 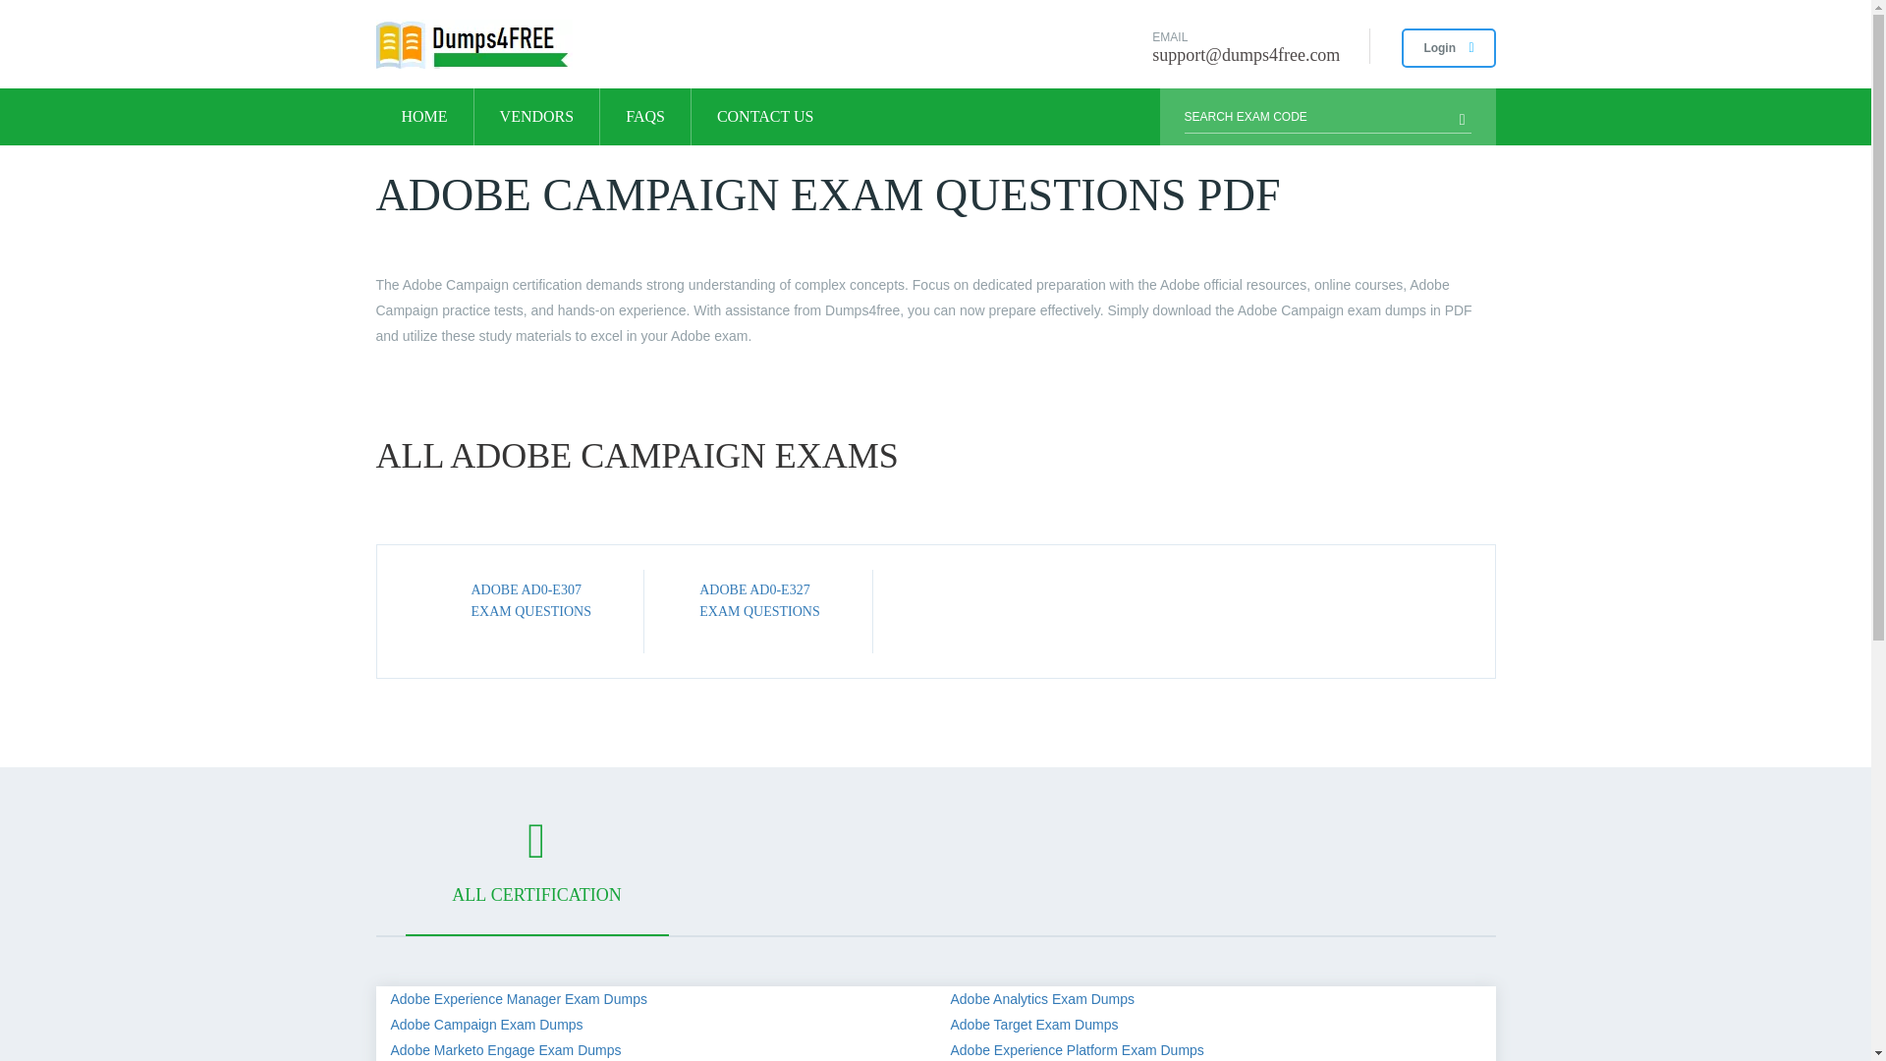 What do you see at coordinates (536, 116) in the screenshot?
I see `VENDORS` at bounding box center [536, 116].